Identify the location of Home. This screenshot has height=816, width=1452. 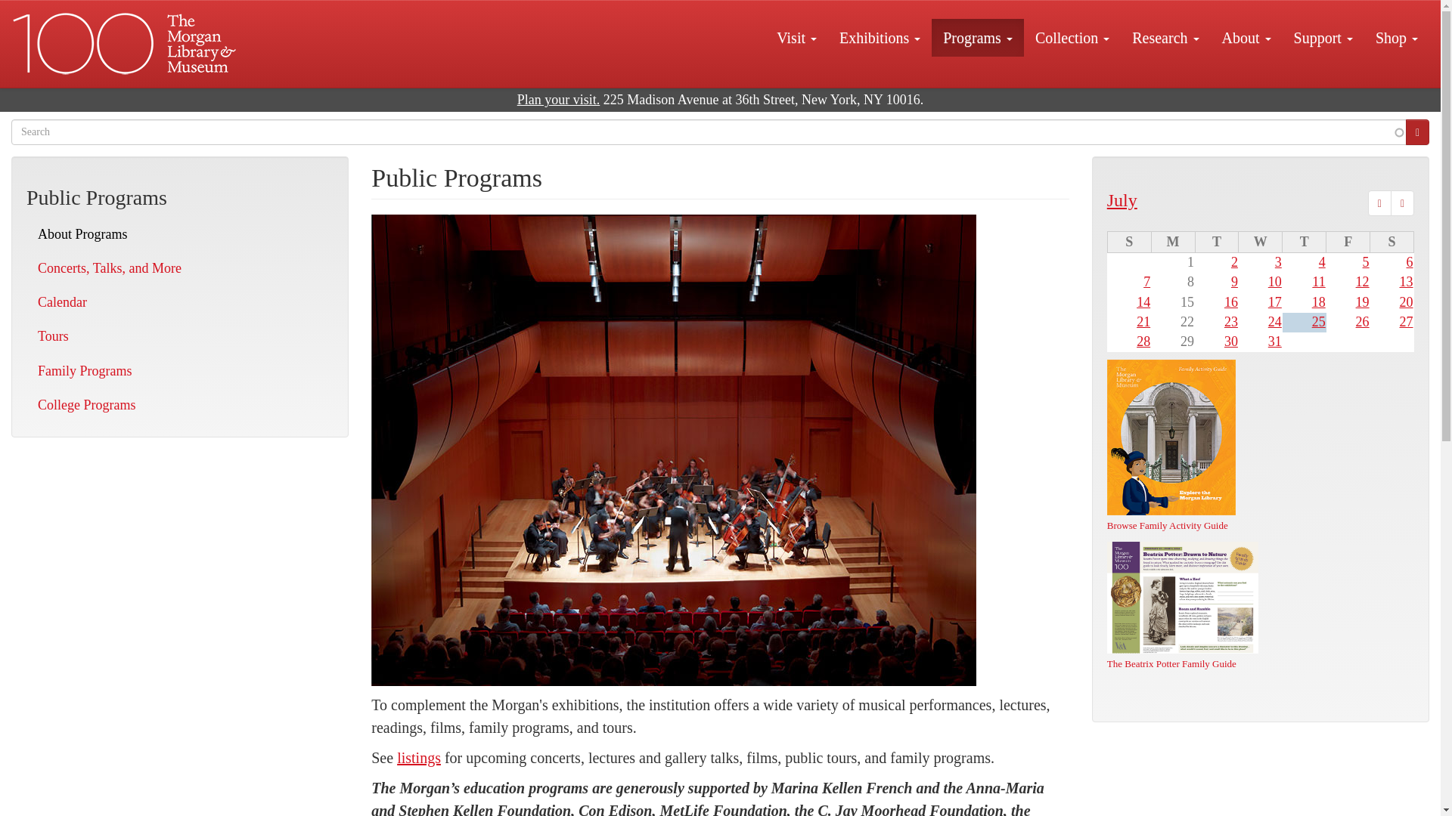
(126, 44).